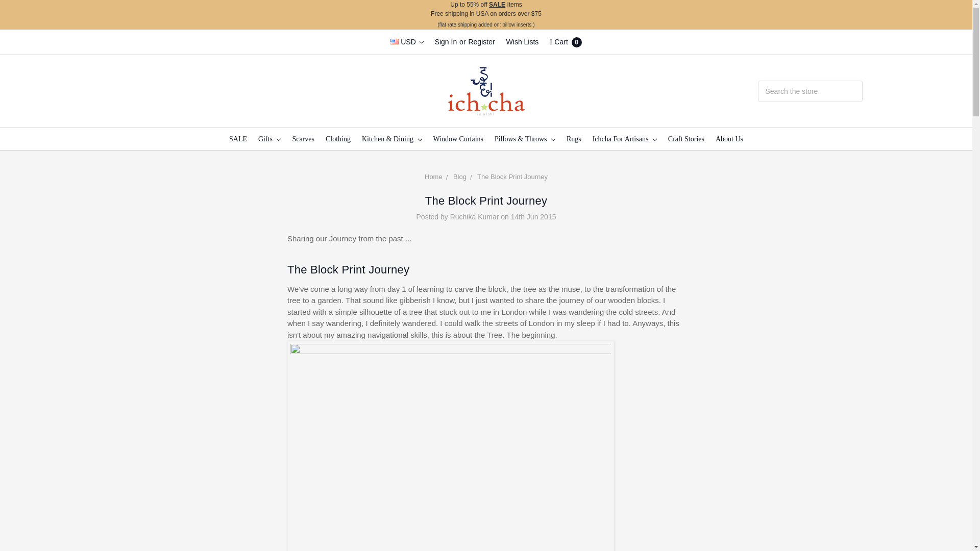 This screenshot has height=551, width=980. Describe the element at coordinates (303, 139) in the screenshot. I see `Scarves` at that location.